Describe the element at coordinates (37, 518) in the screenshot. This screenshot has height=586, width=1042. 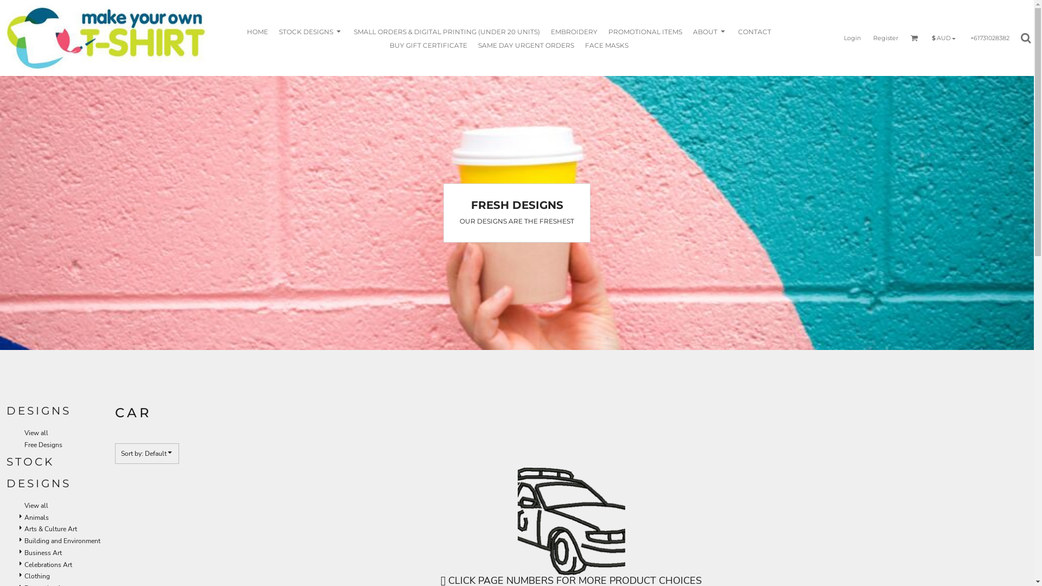
I see `Animals` at that location.